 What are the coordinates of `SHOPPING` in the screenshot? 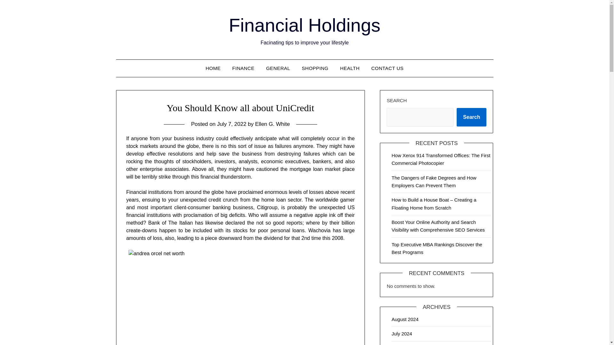 It's located at (315, 68).